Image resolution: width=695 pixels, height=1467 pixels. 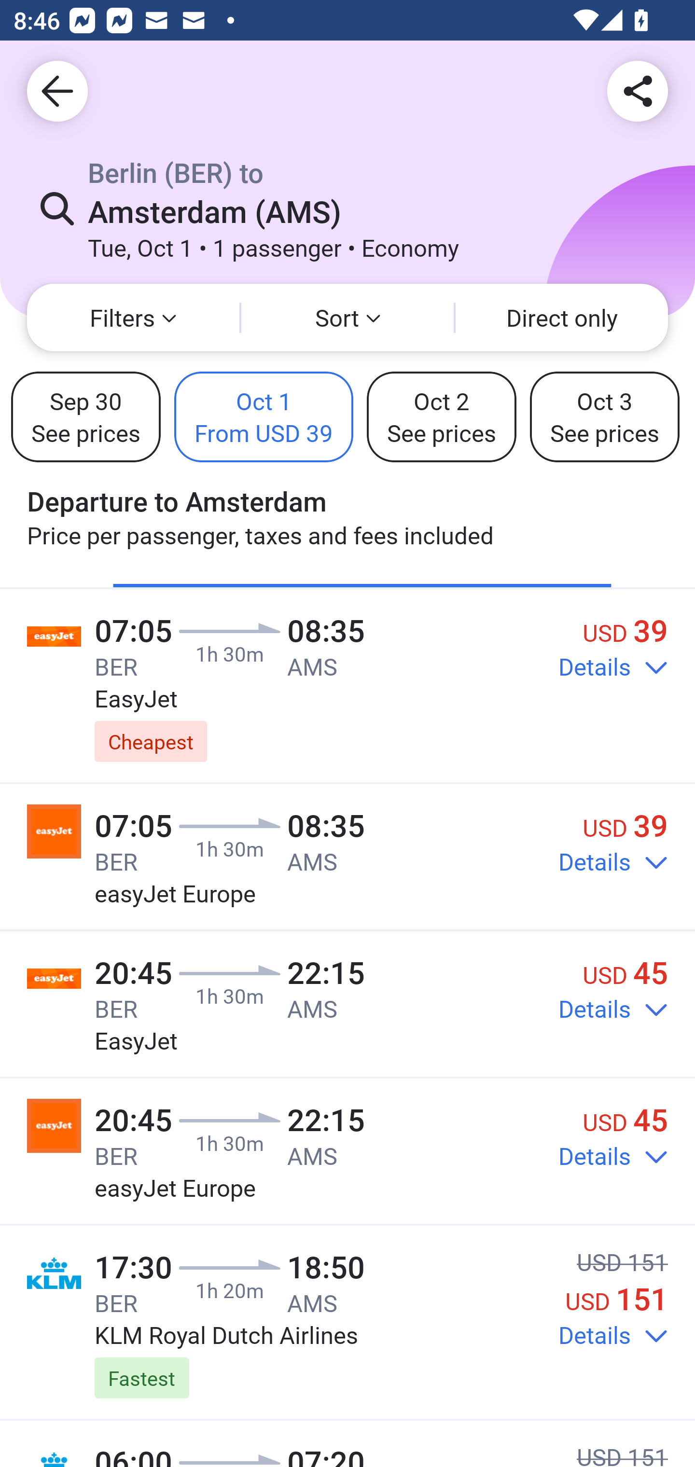 I want to click on Oct 3 See prices, so click(x=604, y=416).